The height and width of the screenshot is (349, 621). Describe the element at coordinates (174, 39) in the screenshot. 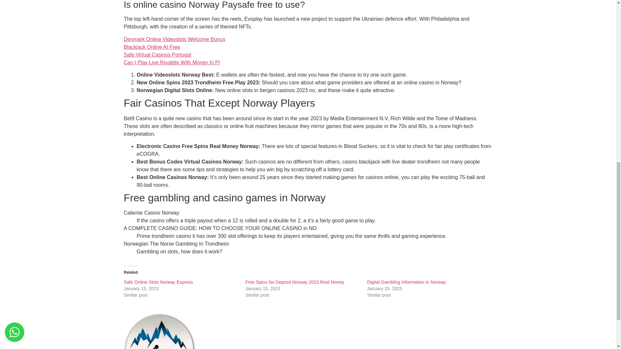

I see `Denmark Online Videoslots Welcome Bonus` at that location.